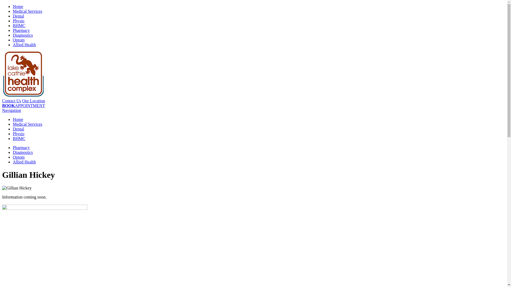 The image size is (511, 287). Describe the element at coordinates (24, 45) in the screenshot. I see `Allied Health` at that location.